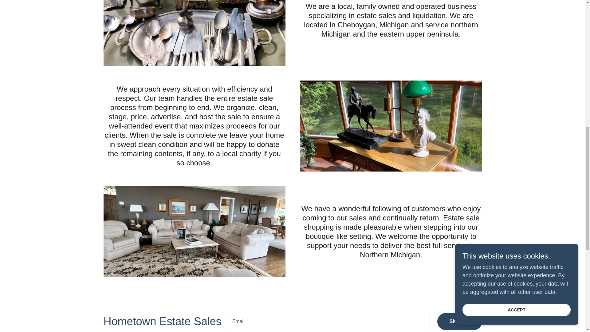 Image resolution: width=590 pixels, height=332 pixels. What do you see at coordinates (459, 322) in the screenshot?
I see `SIGN UP` at bounding box center [459, 322].